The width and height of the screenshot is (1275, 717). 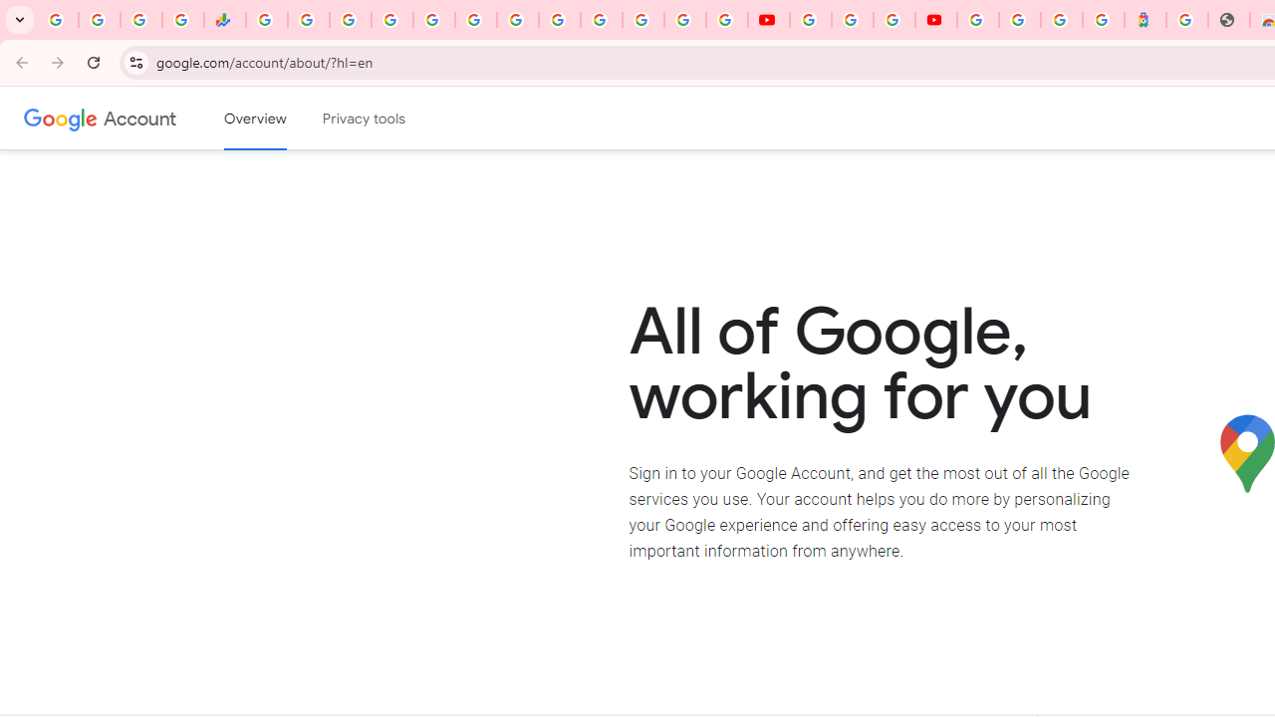 I want to click on Atour Hotel - Google hotels, so click(x=1146, y=20).